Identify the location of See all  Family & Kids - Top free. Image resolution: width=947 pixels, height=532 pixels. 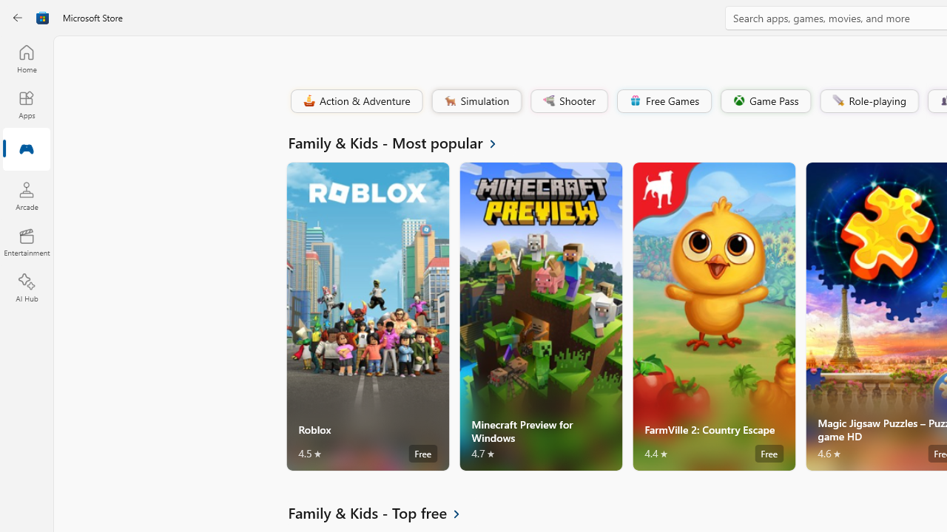
(382, 513).